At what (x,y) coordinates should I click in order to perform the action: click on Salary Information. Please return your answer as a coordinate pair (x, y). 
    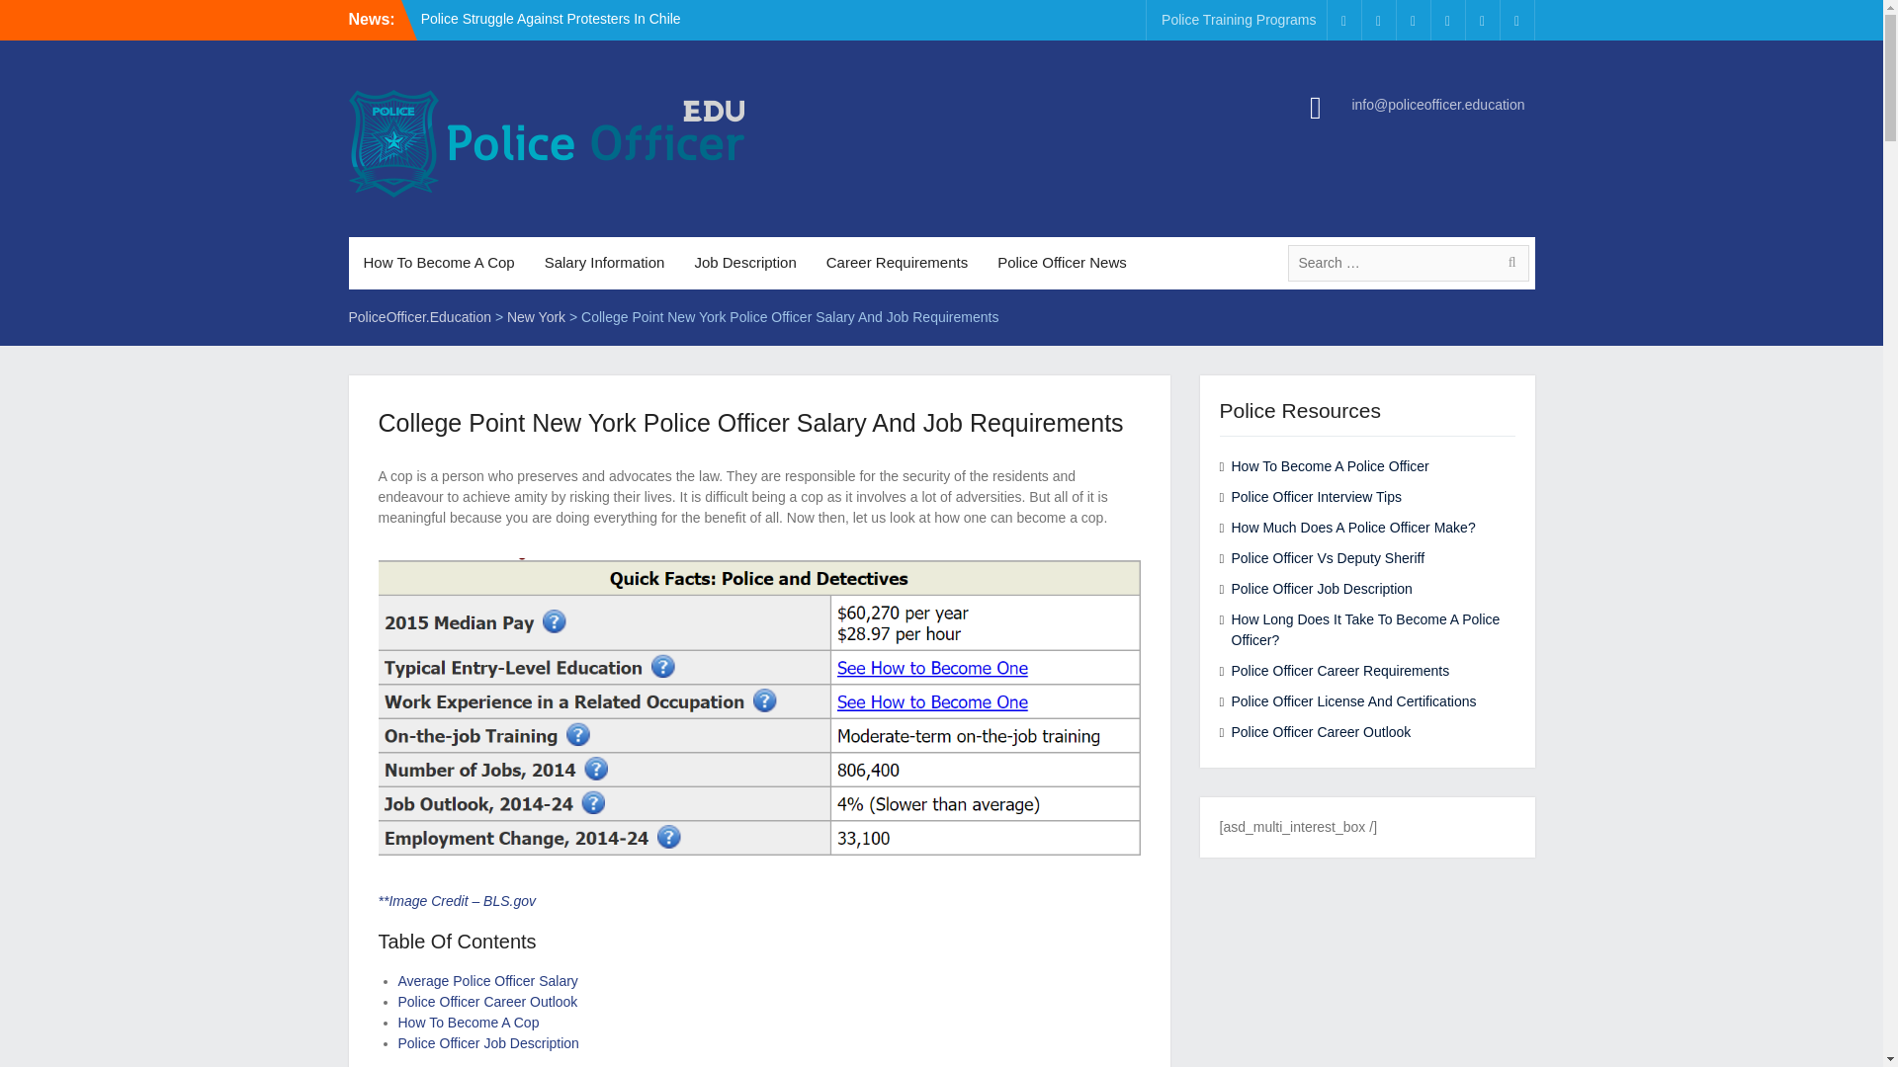
    Looking at the image, I should click on (604, 263).